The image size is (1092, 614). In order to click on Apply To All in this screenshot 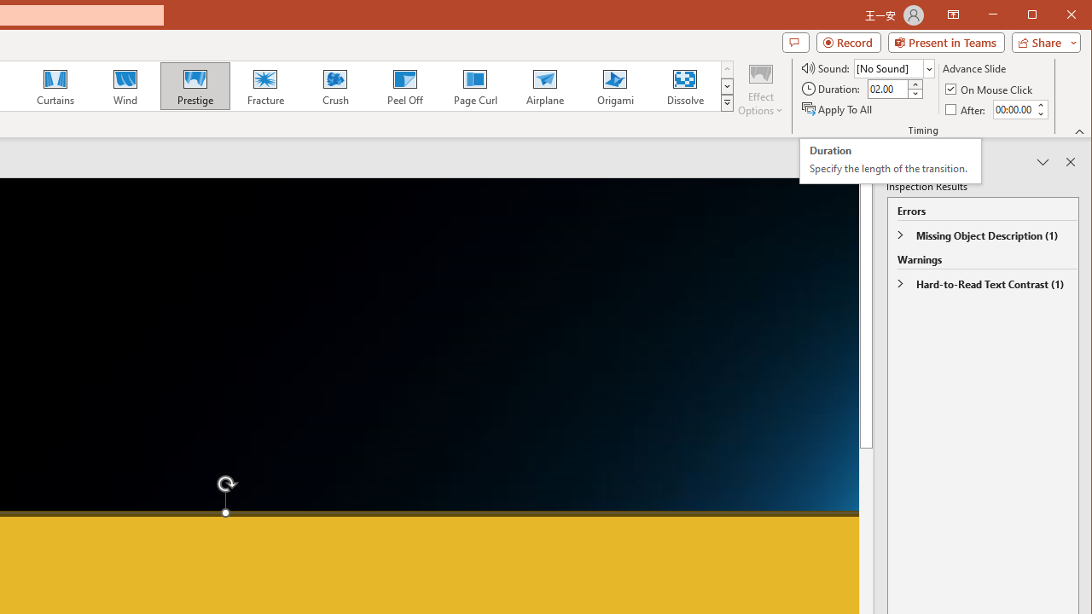, I will do `click(890, 161)`.